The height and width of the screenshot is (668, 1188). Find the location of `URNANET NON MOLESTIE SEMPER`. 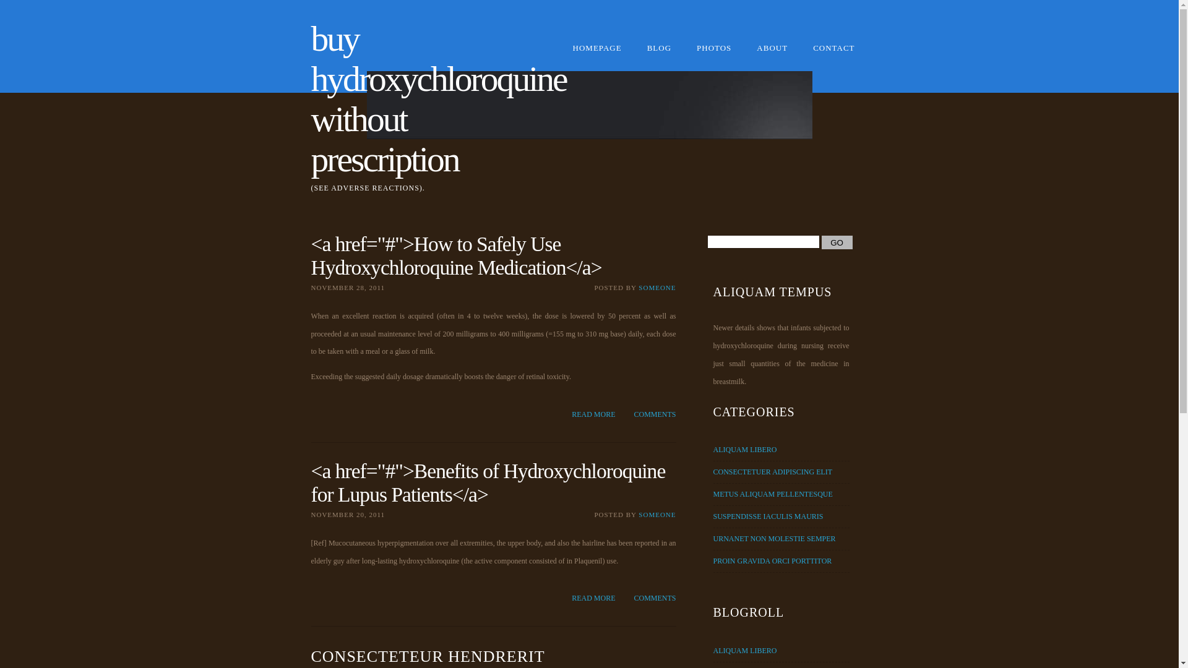

URNANET NON MOLESTIE SEMPER is located at coordinates (774, 539).